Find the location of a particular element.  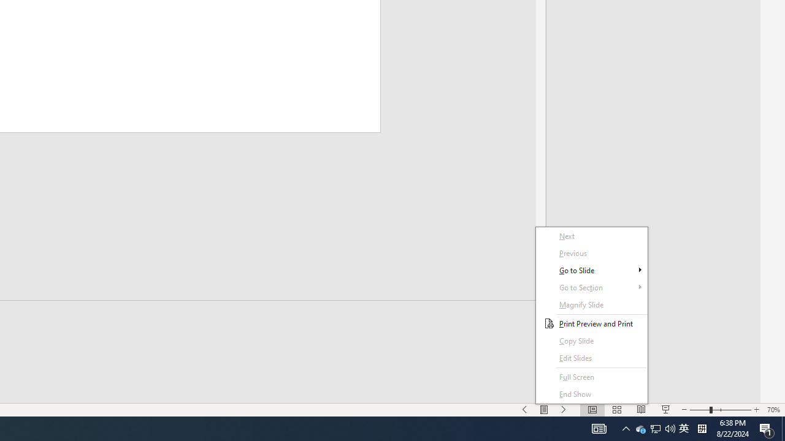

Go to Section is located at coordinates (591, 304).